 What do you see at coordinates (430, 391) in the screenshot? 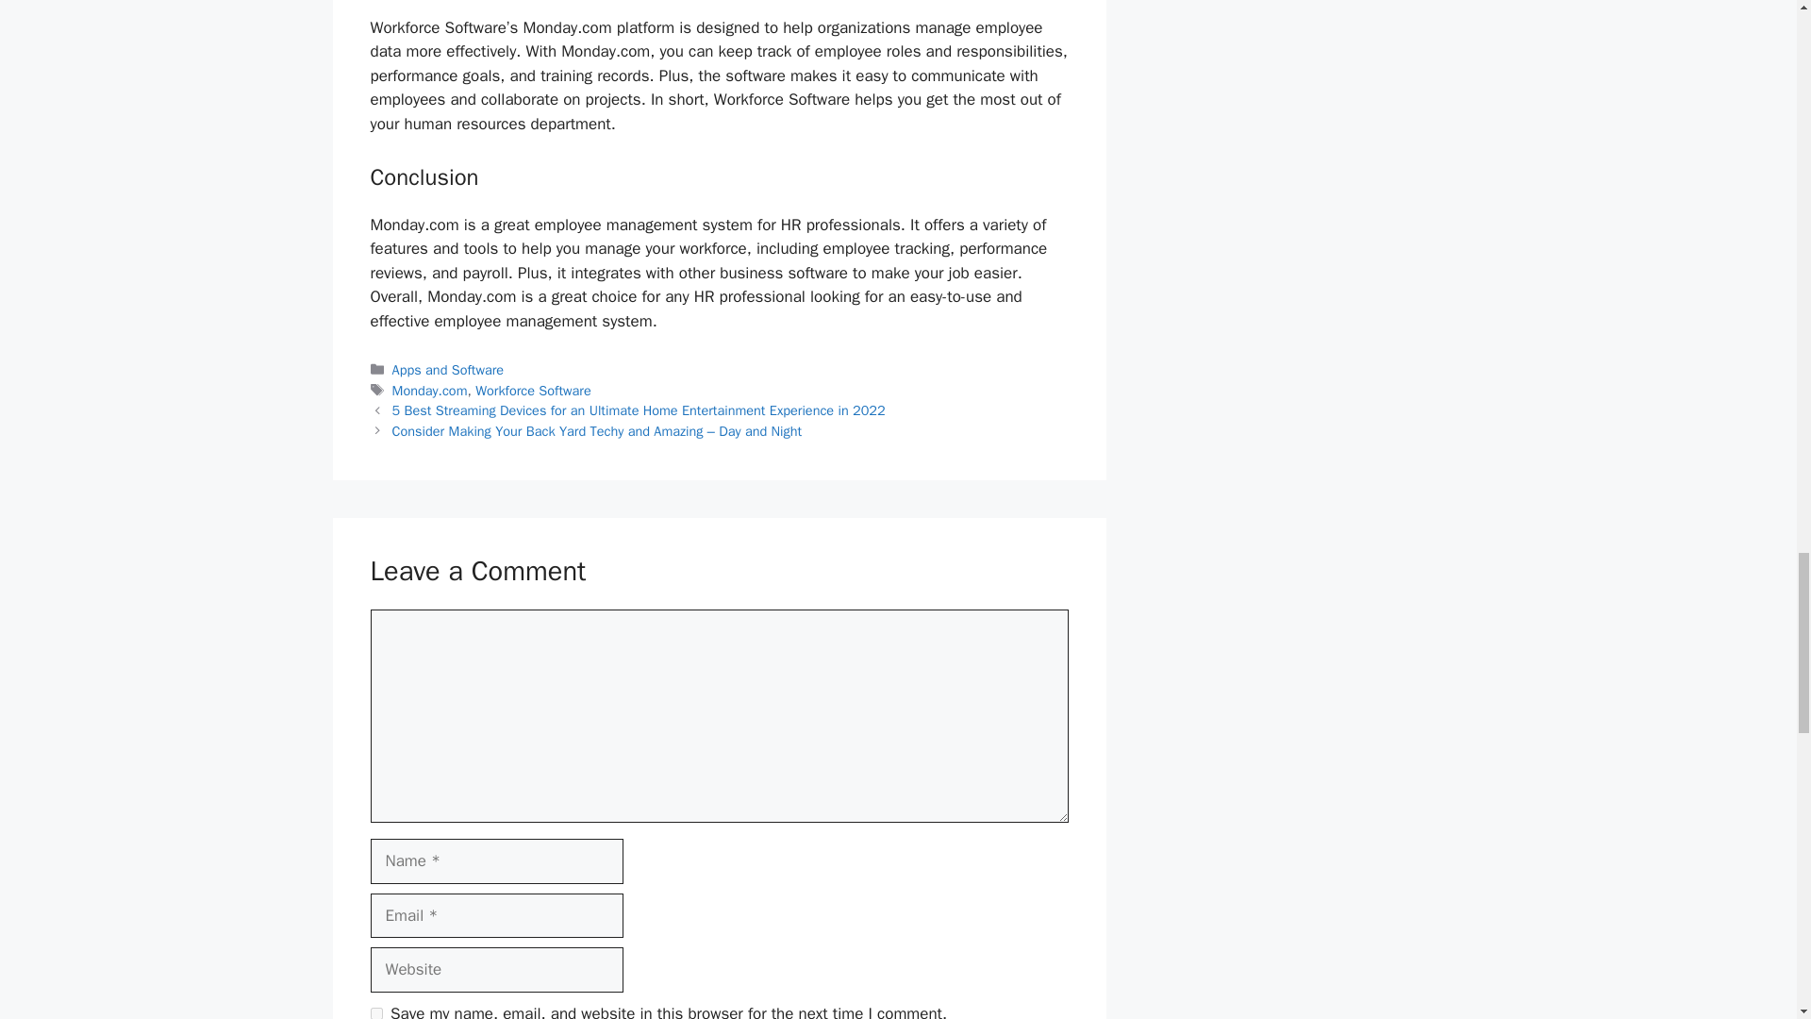
I see `Monday.com` at bounding box center [430, 391].